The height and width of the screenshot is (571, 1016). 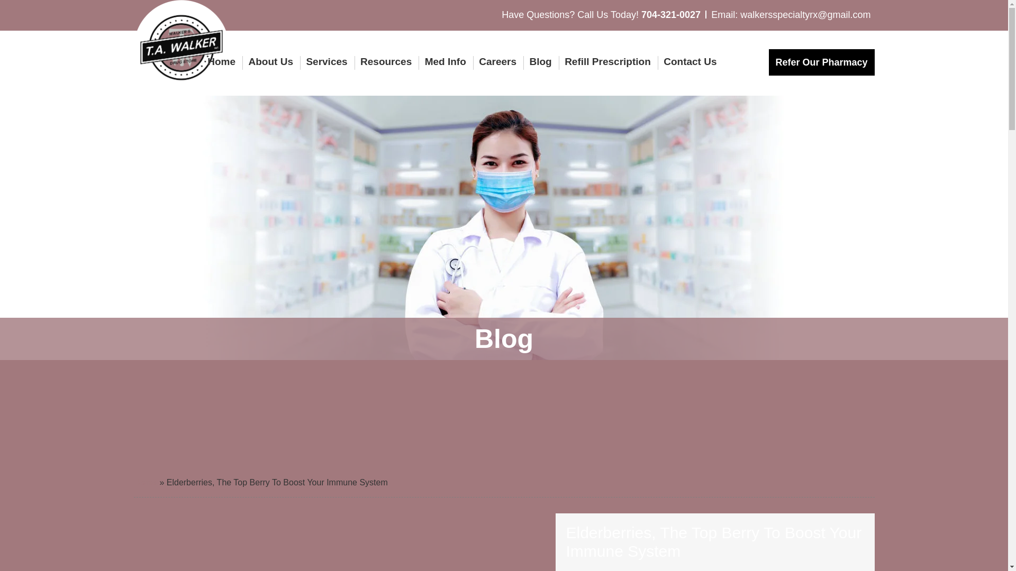 What do you see at coordinates (224, 61) in the screenshot?
I see `Home` at bounding box center [224, 61].